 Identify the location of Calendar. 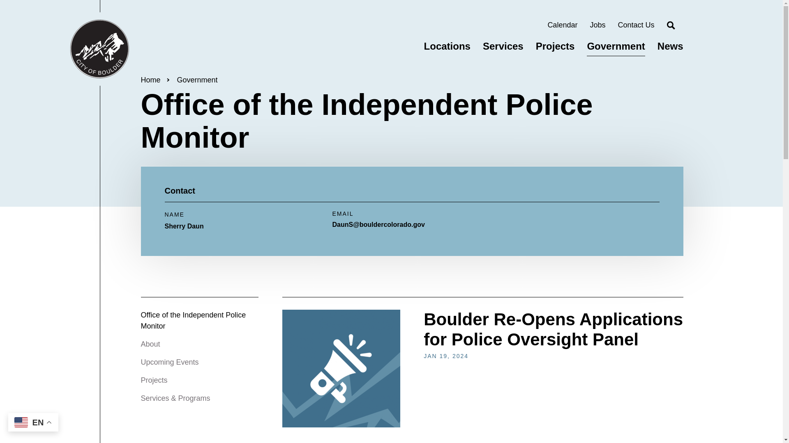
(562, 25).